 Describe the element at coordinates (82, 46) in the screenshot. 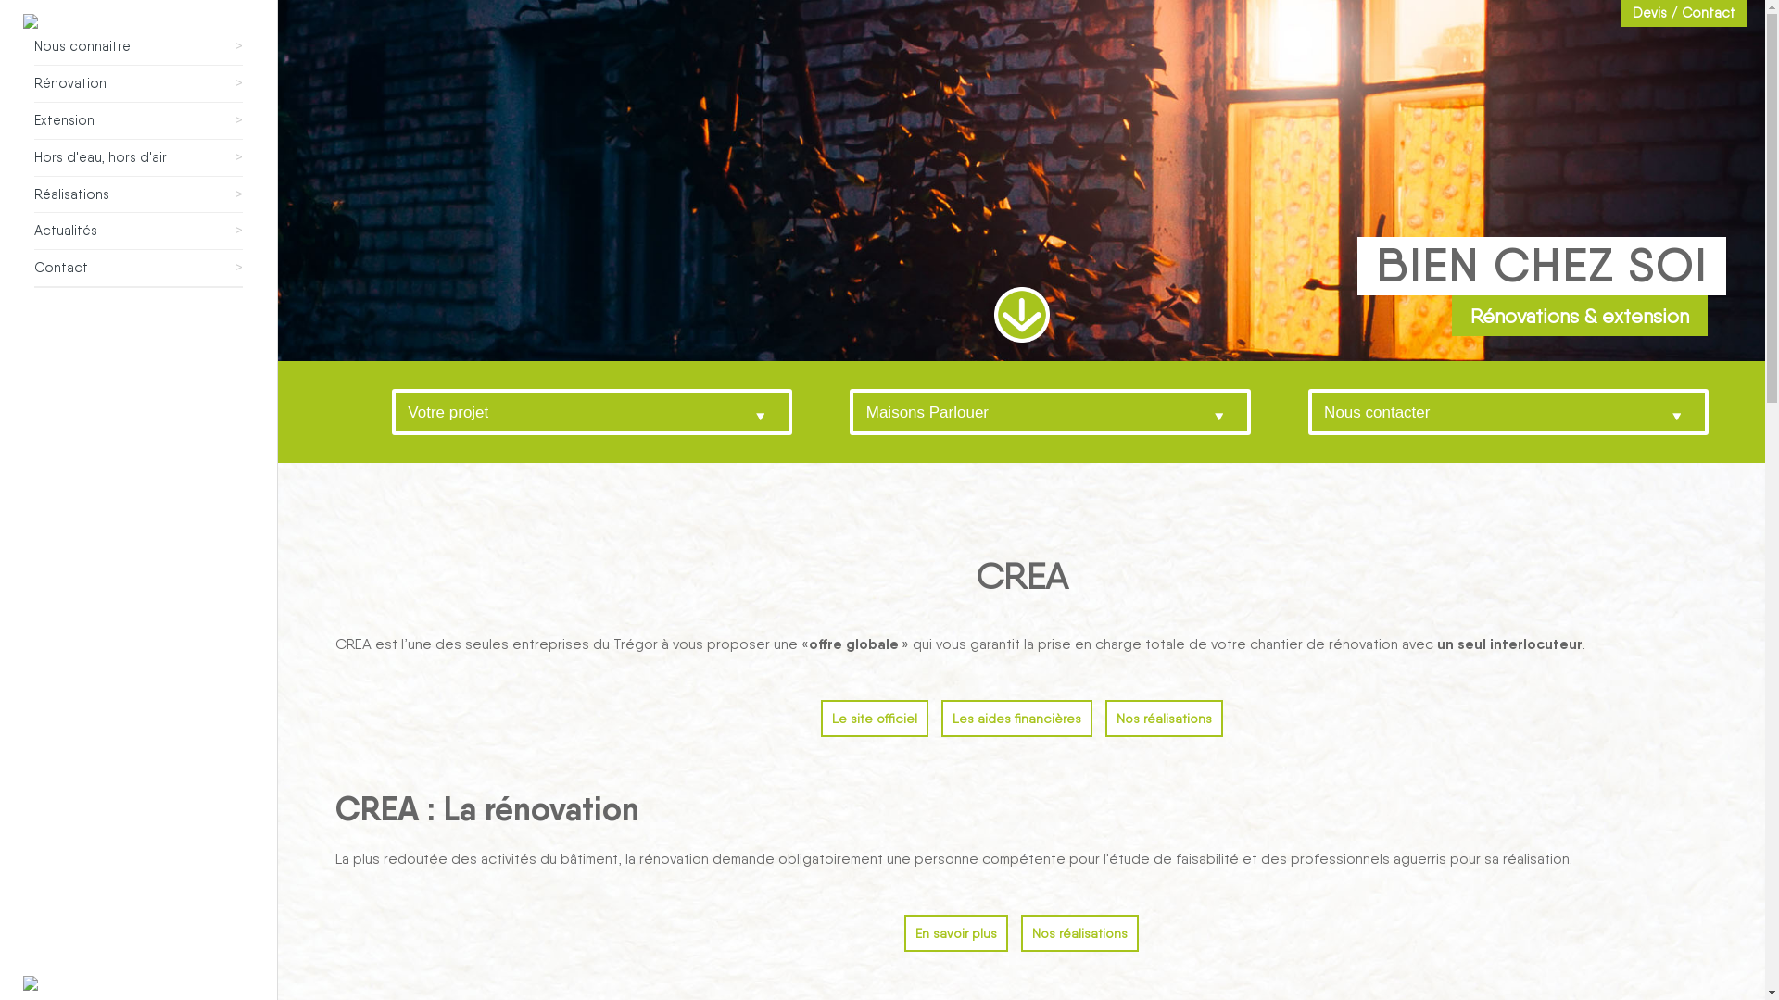

I see `Nous connaitre` at that location.